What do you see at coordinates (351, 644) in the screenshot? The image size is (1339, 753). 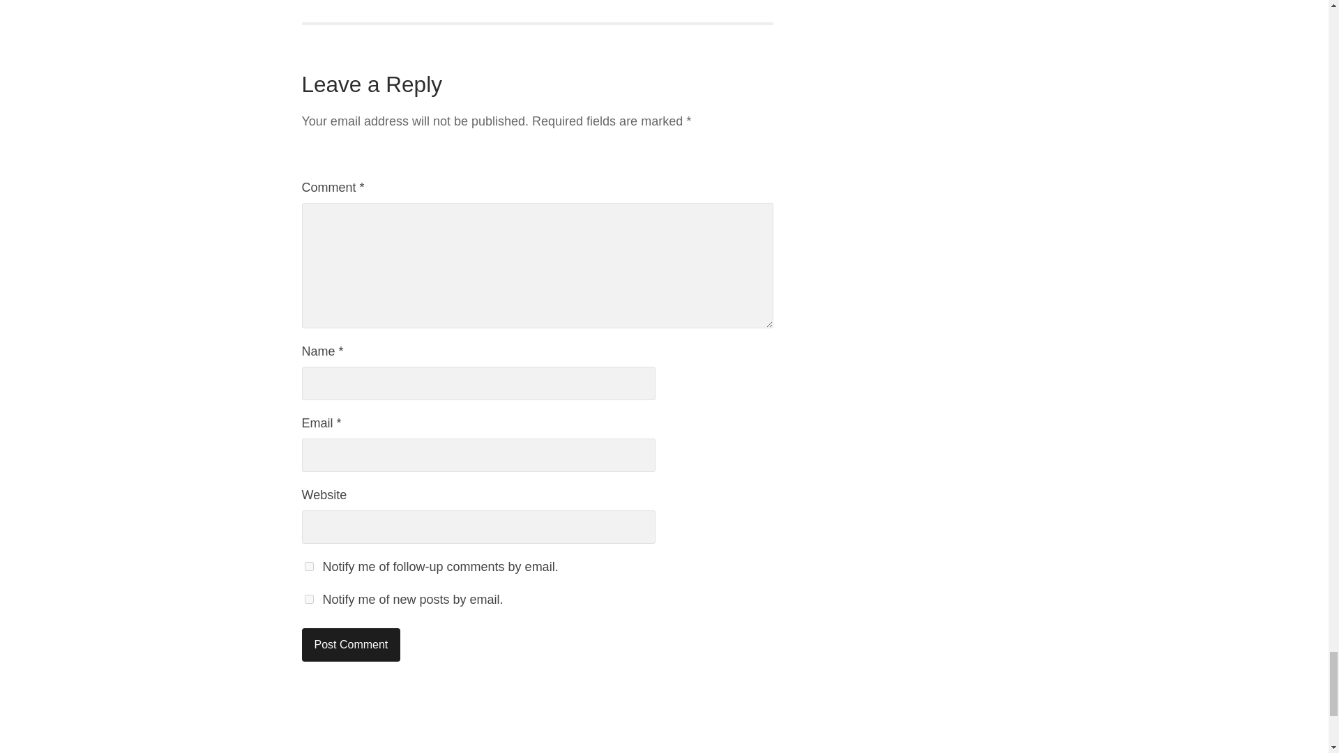 I see `Post Comment` at bounding box center [351, 644].